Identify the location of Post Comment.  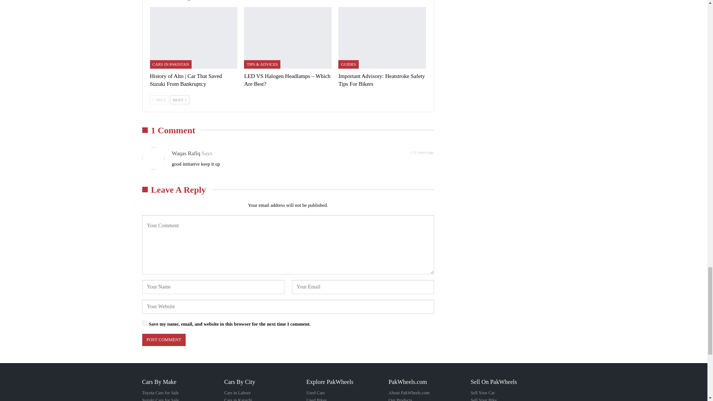
(163, 340).